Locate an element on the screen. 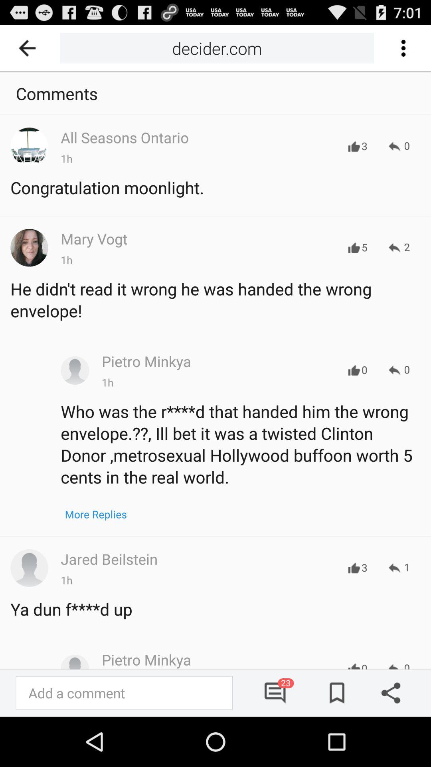 The width and height of the screenshot is (431, 767). click on share icon which is at the bottom is located at coordinates (388, 693).